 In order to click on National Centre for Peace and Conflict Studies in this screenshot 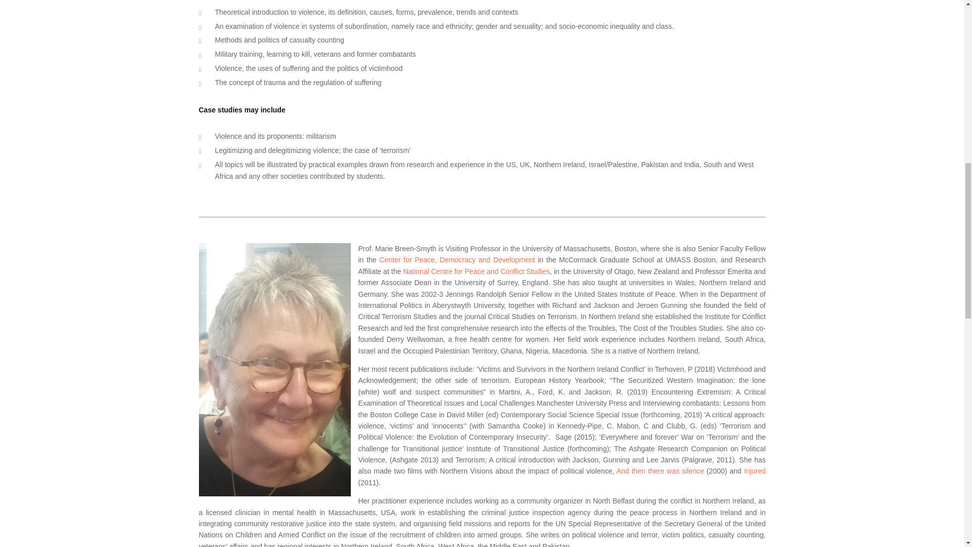, I will do `click(476, 271)`.